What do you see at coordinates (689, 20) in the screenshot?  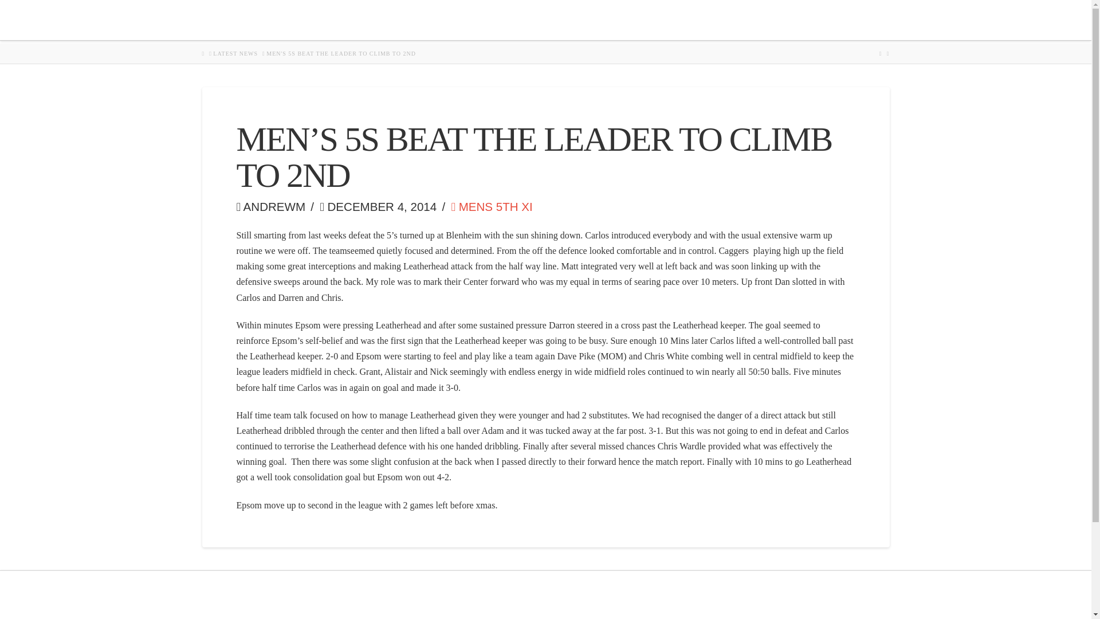 I see `JUNIORS` at bounding box center [689, 20].